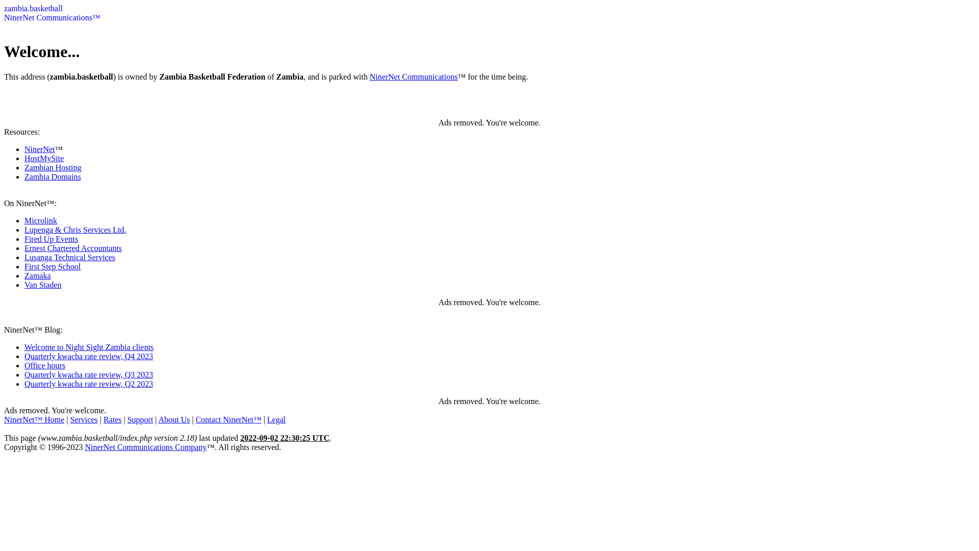  What do you see at coordinates (51, 239) in the screenshot?
I see `Fired Up Events` at bounding box center [51, 239].